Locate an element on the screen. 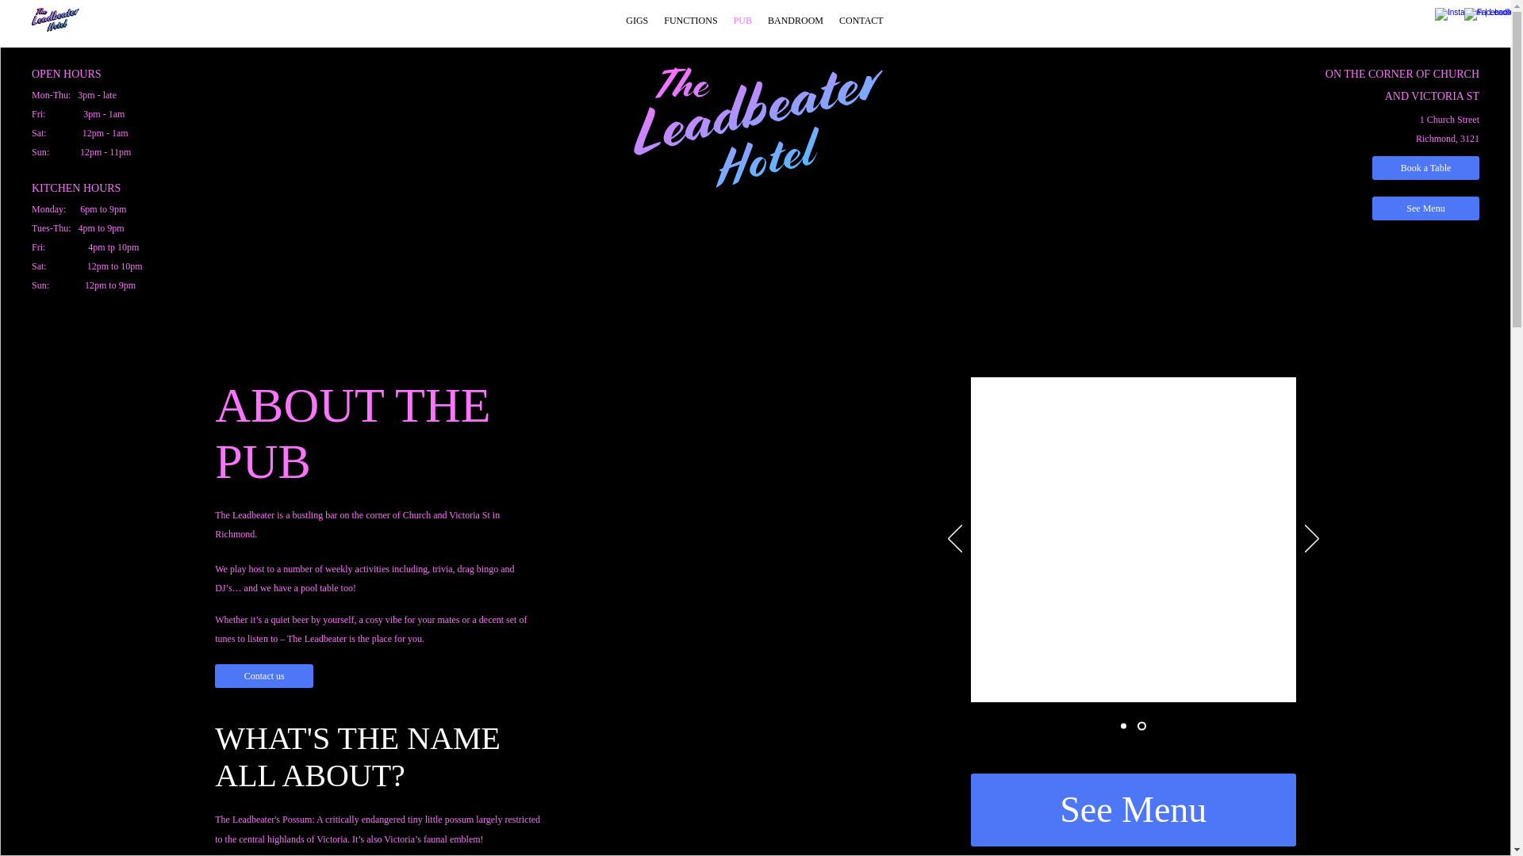  BANDROOM is located at coordinates (796, 21).